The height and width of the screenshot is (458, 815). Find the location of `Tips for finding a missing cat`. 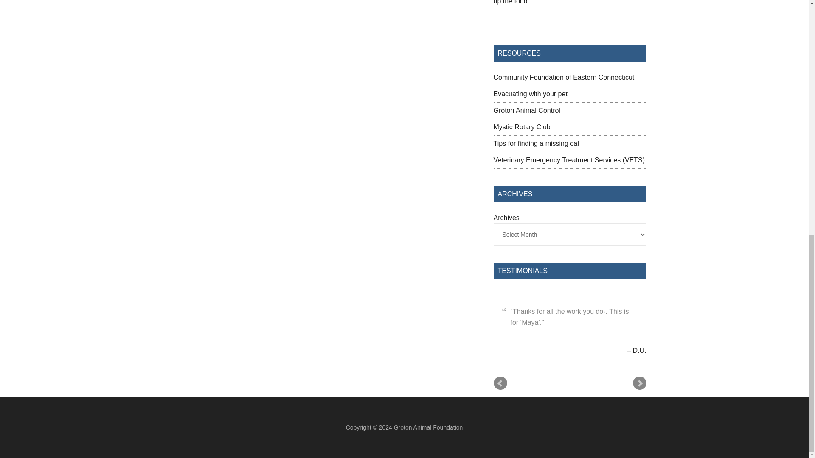

Tips for finding a missing cat is located at coordinates (536, 143).